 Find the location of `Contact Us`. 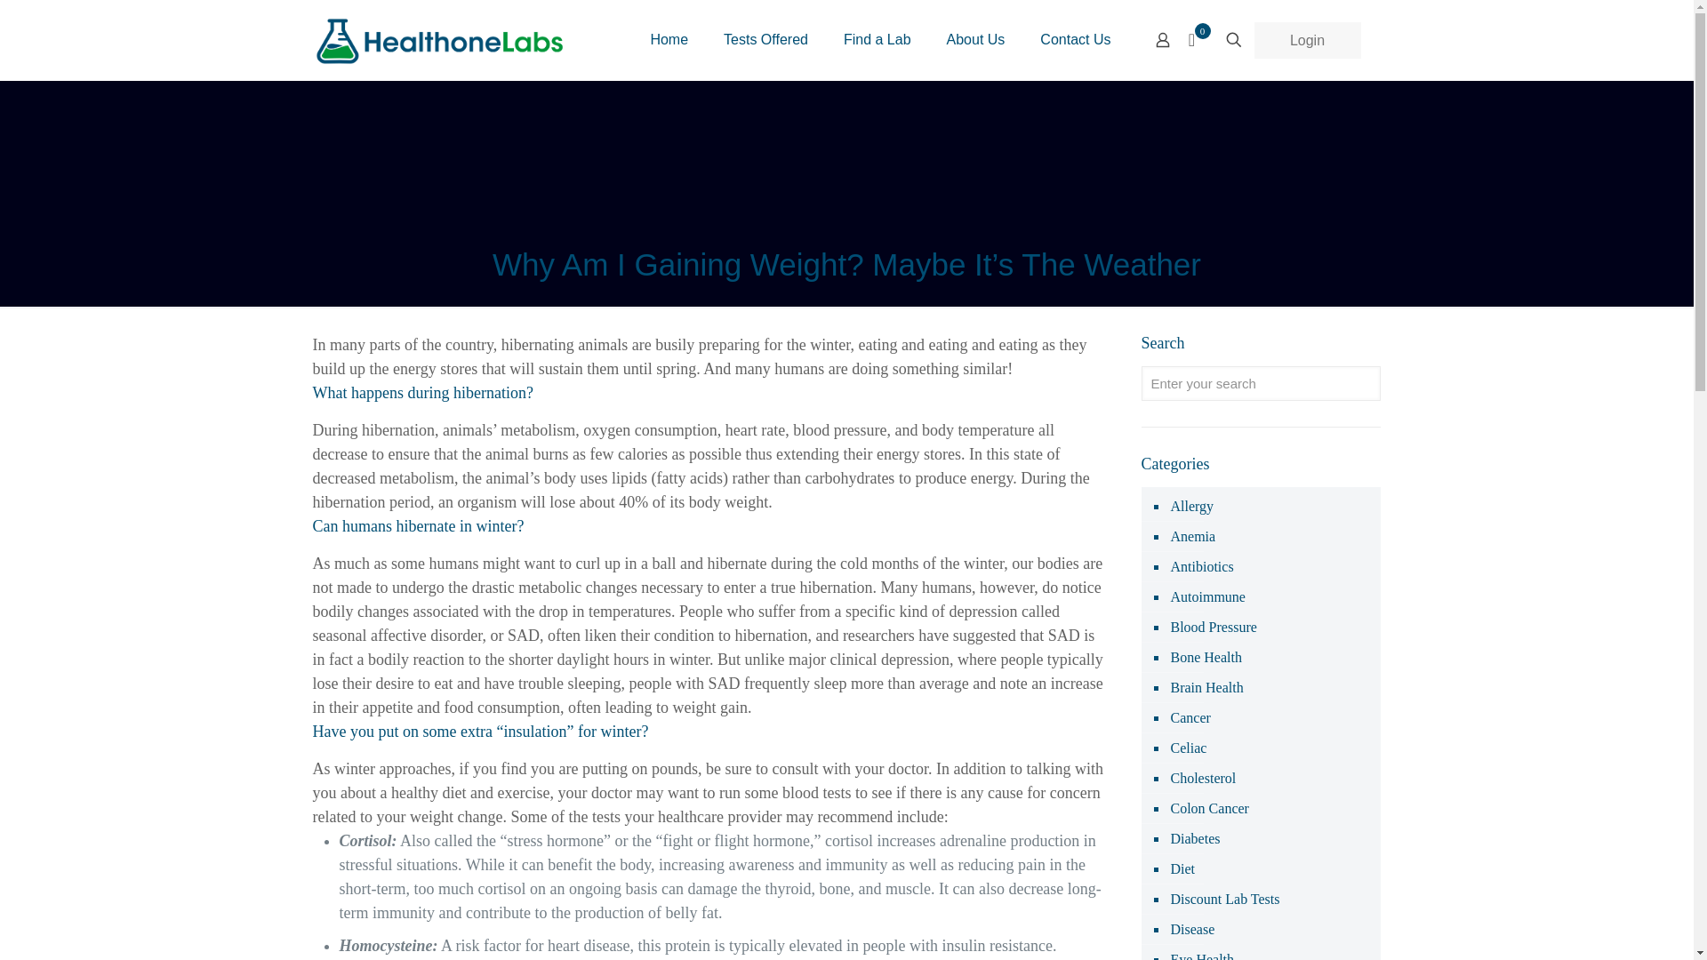

Contact Us is located at coordinates (1076, 39).